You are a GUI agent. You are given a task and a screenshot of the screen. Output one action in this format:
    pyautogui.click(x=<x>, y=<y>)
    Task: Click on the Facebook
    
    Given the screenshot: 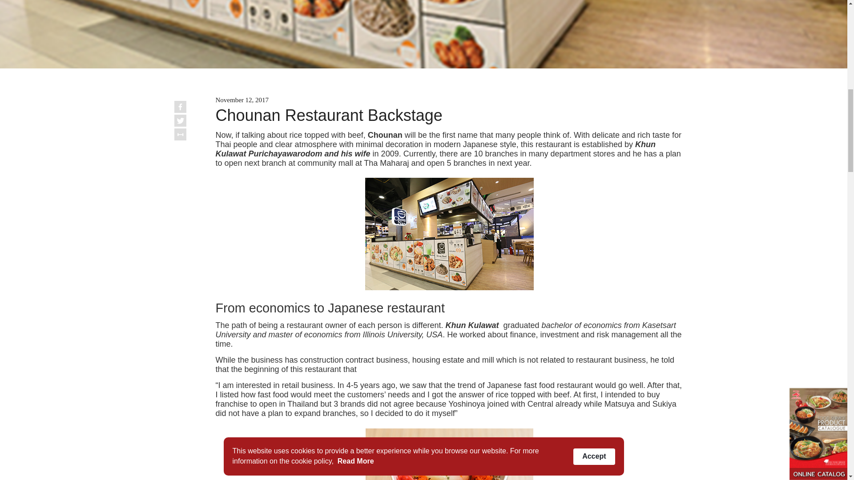 What is the action you would take?
    pyautogui.click(x=180, y=107)
    